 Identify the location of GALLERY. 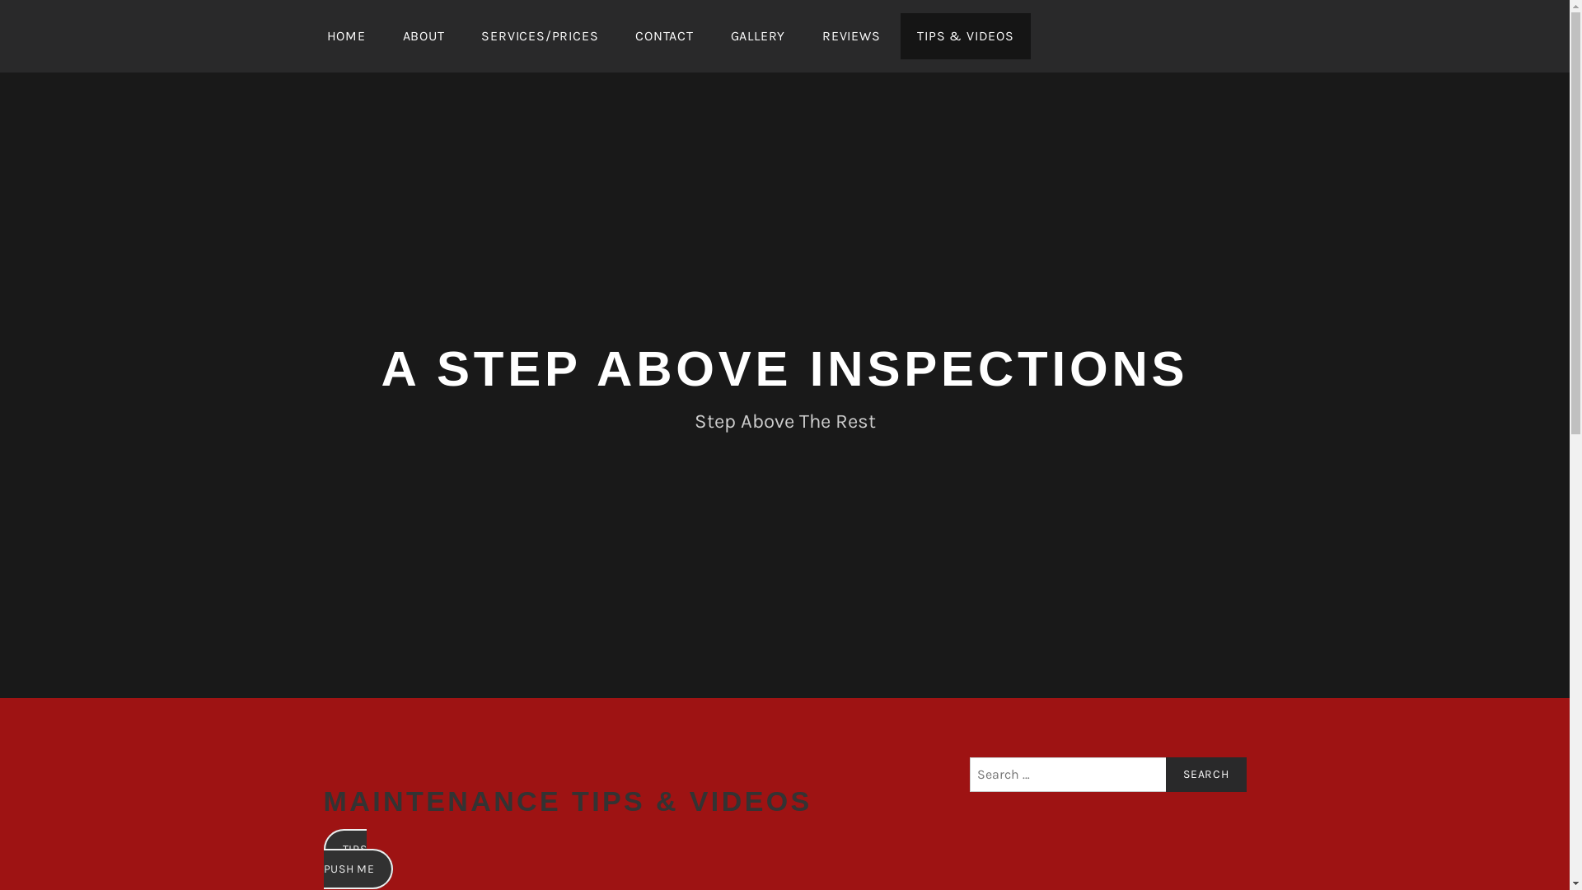
(758, 36).